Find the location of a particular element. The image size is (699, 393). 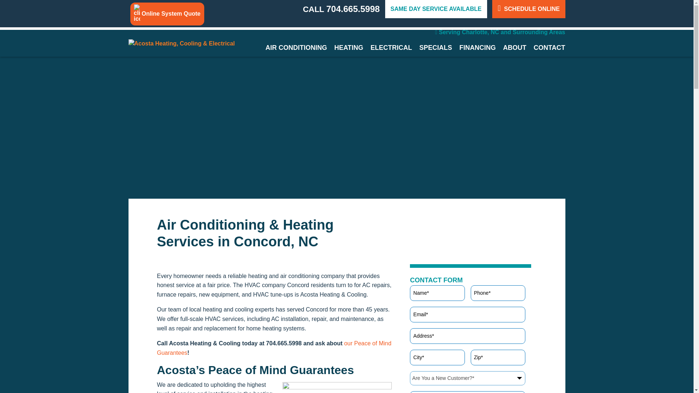

Online System Quote is located at coordinates (167, 14).